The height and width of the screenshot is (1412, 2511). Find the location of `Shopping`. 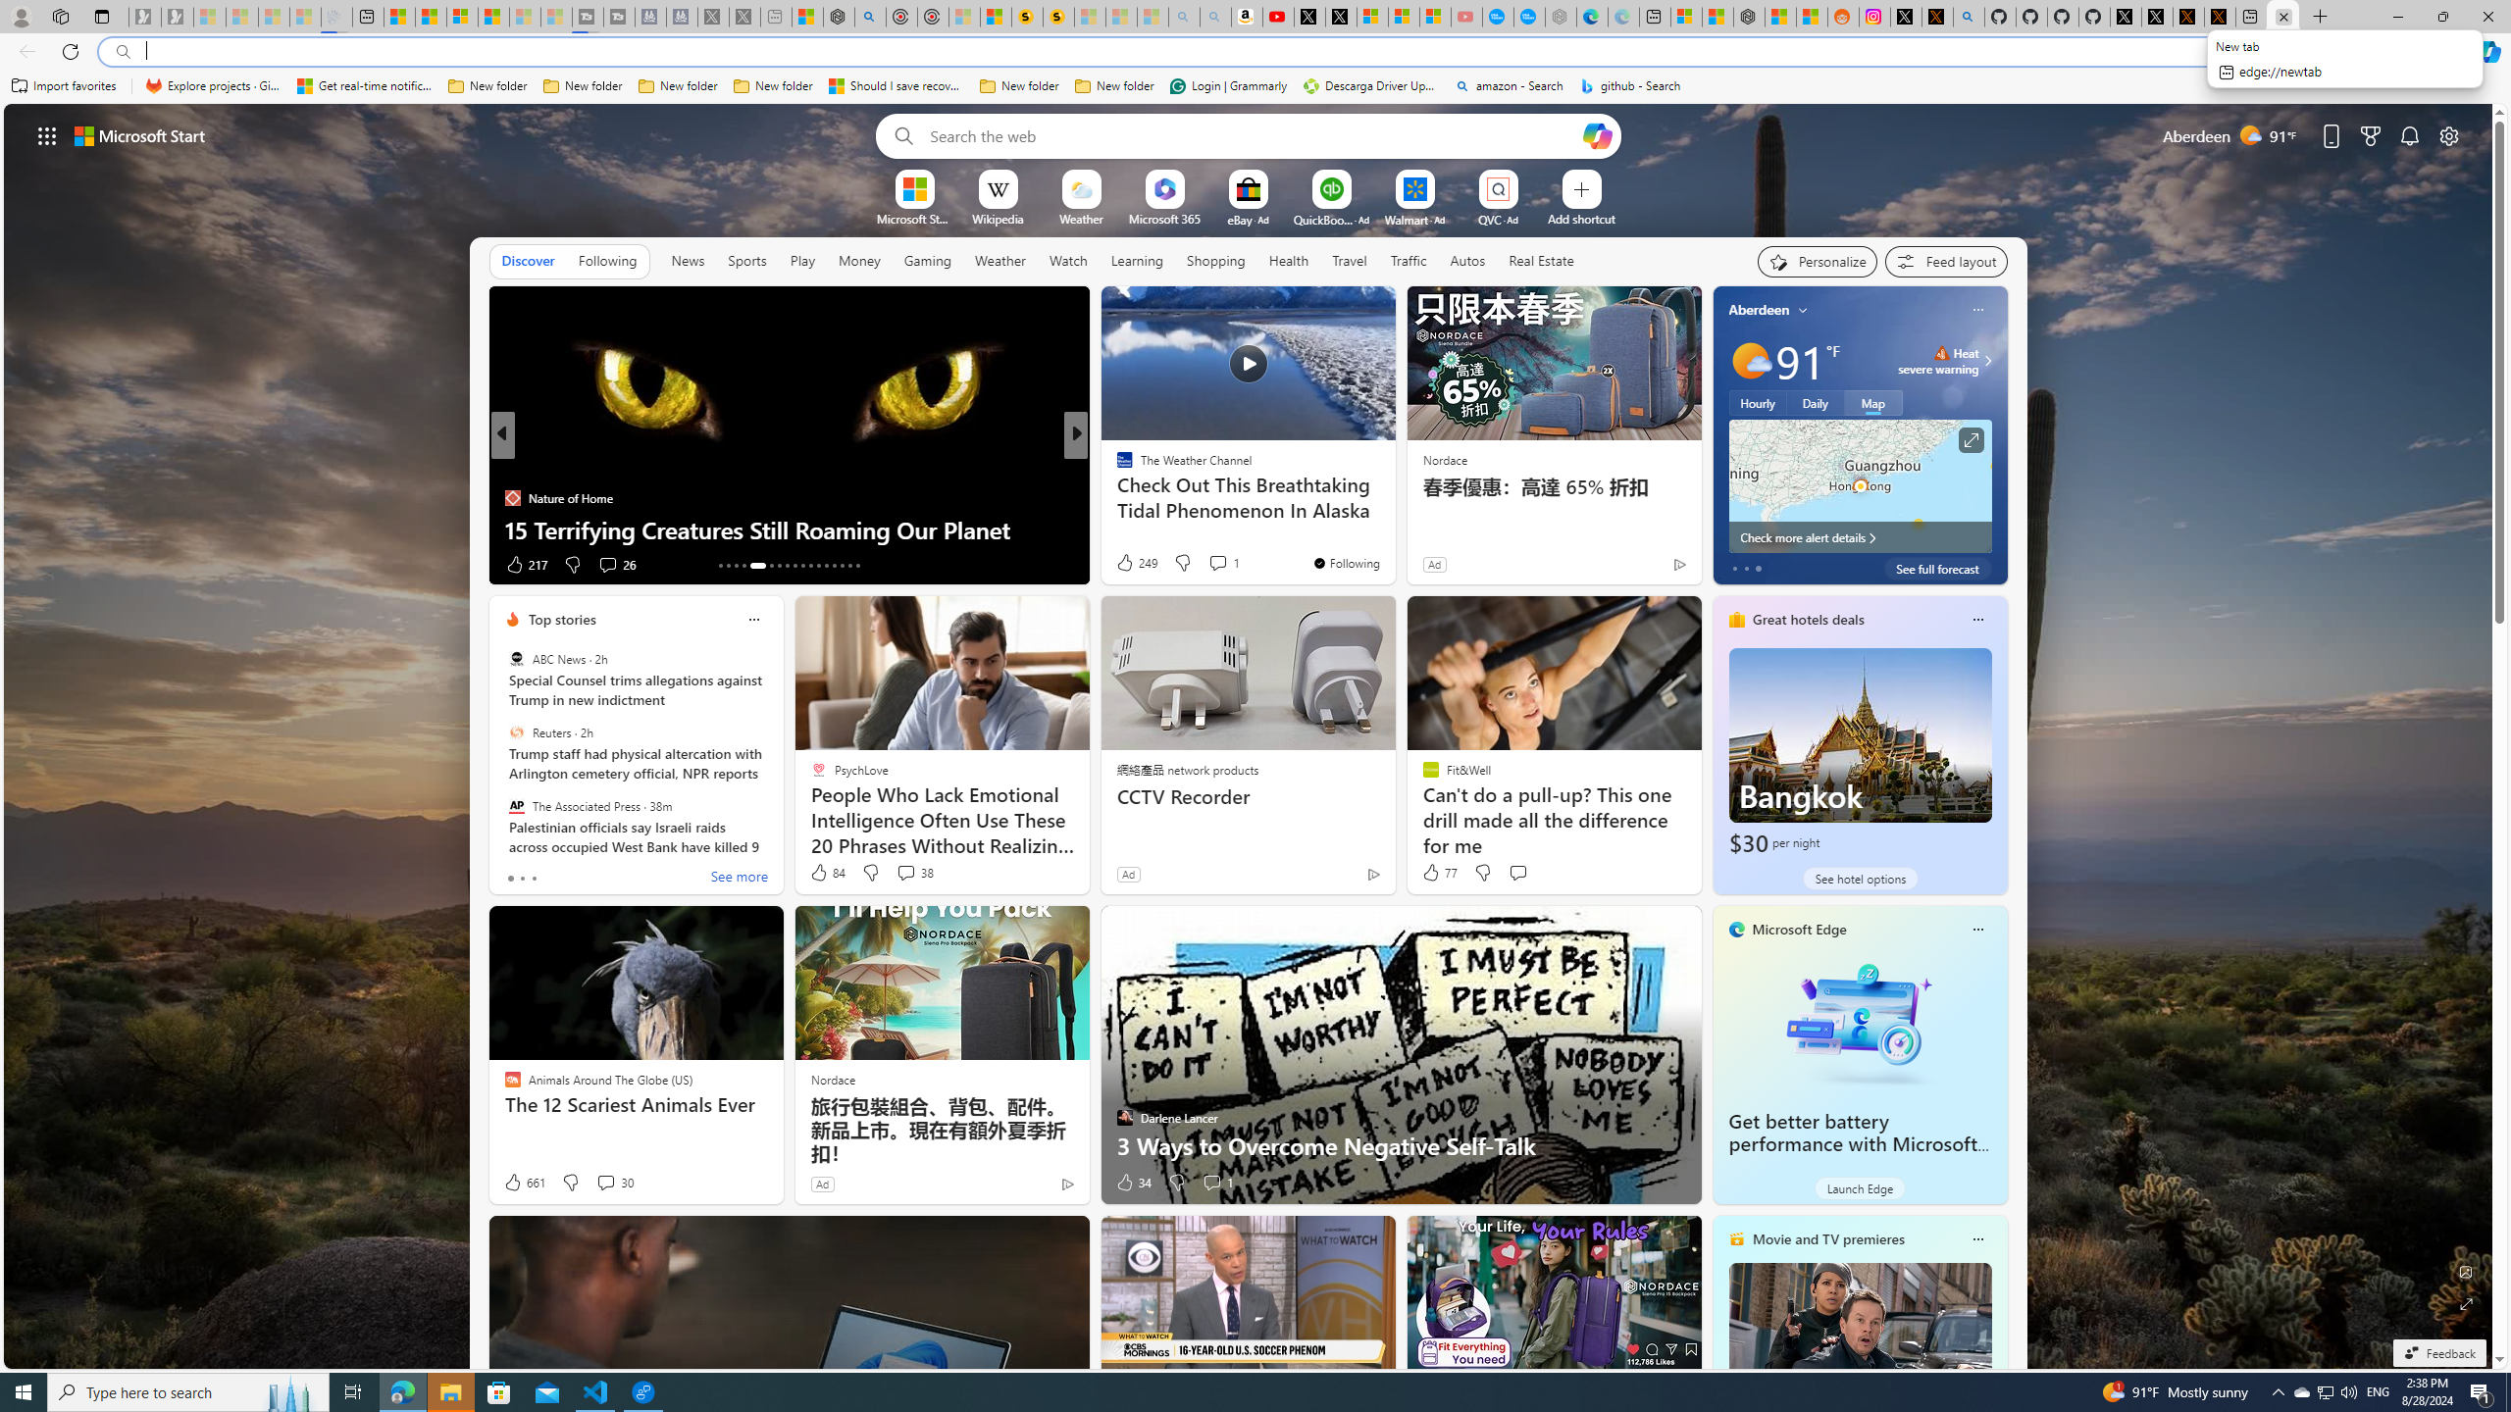

Shopping is located at coordinates (1216, 261).